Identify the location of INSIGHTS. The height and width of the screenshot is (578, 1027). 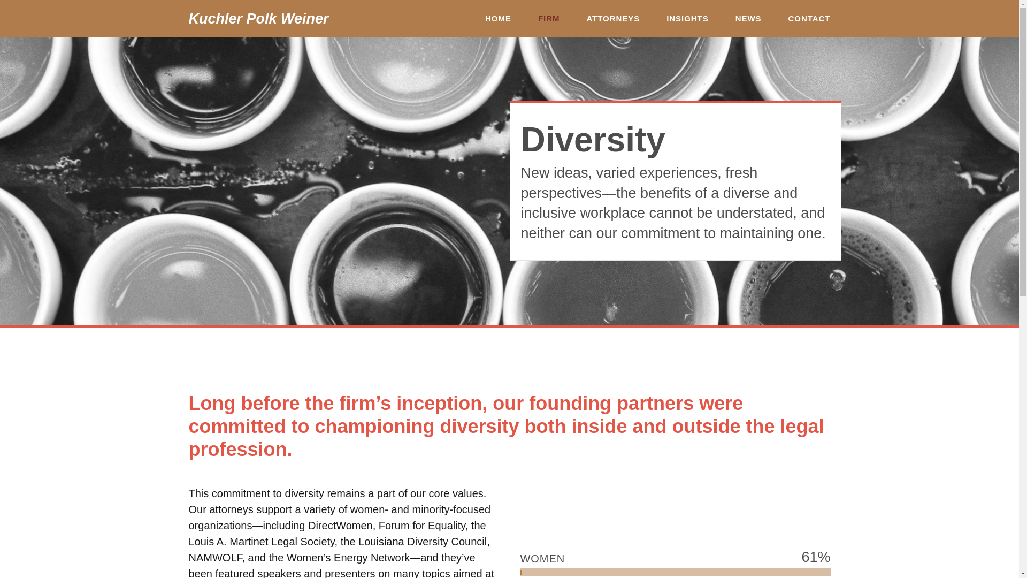
(687, 19).